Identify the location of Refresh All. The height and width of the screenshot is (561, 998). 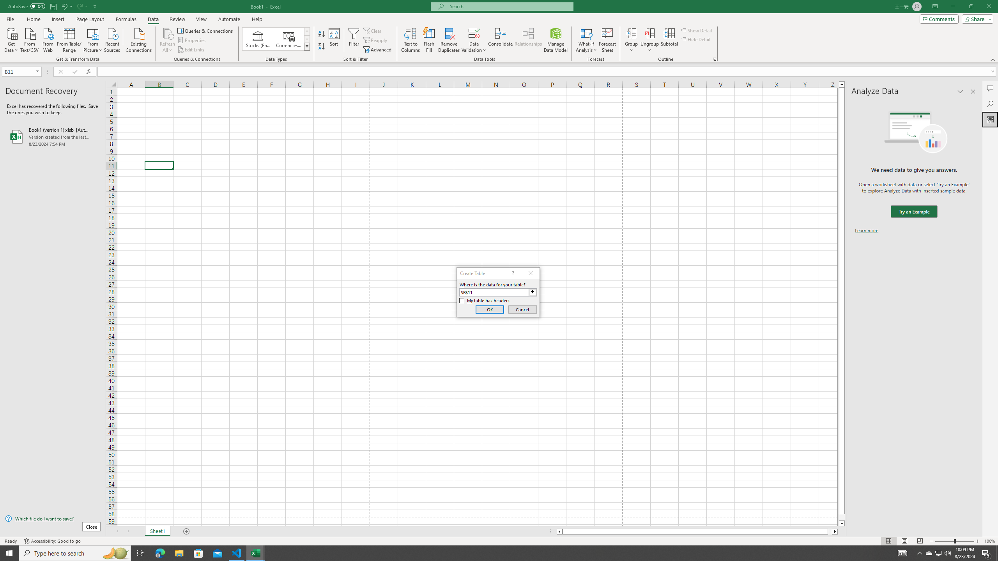
(168, 40).